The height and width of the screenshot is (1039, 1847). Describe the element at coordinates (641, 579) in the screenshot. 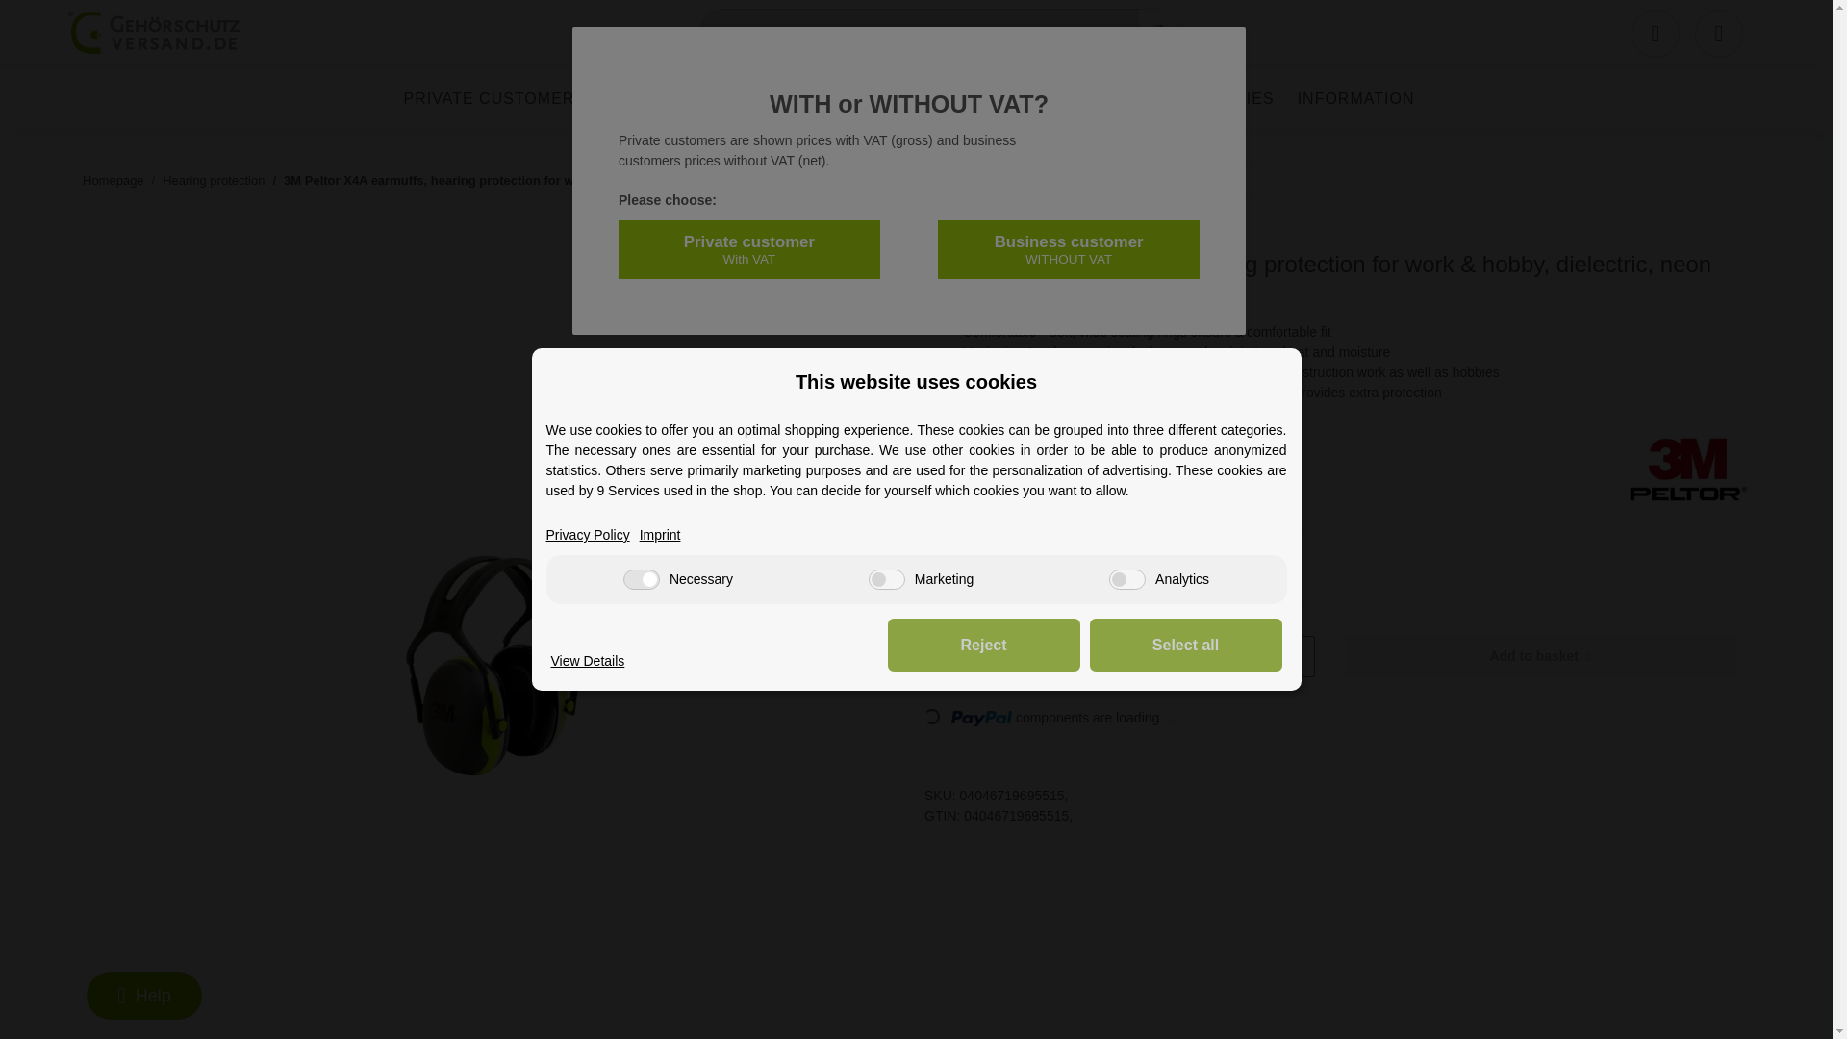

I see `on` at that location.